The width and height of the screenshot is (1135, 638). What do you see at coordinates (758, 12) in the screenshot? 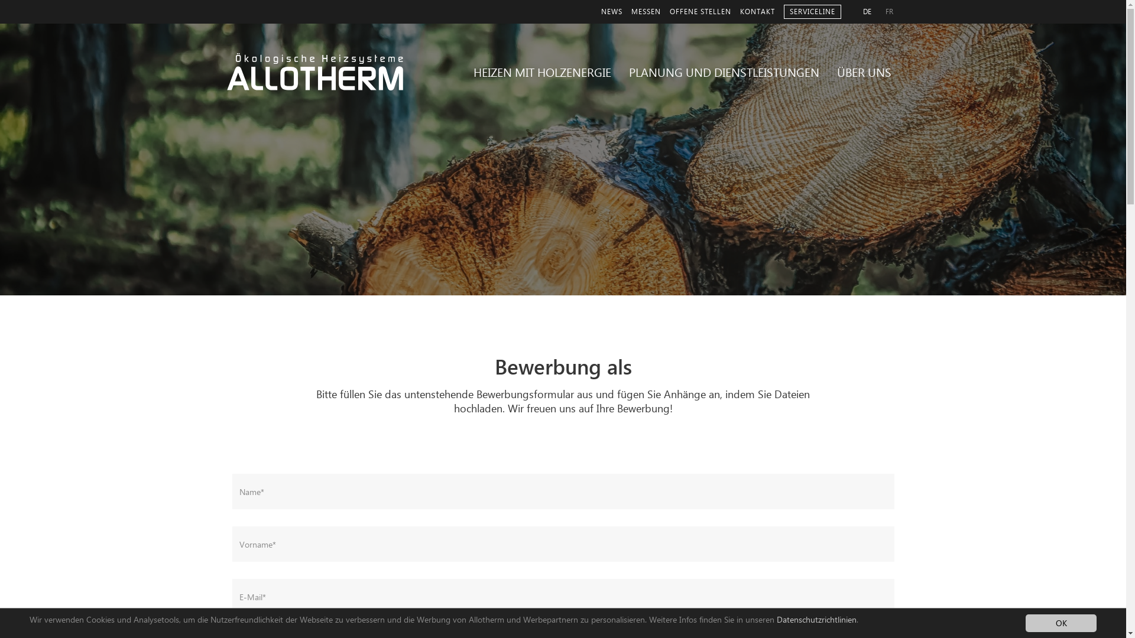
I see `KONTAKT` at bounding box center [758, 12].